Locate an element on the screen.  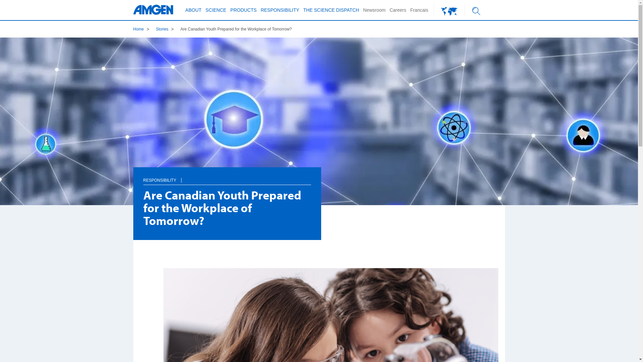
FLItem-5-SLItem-36 is located at coordinates (194, 86).